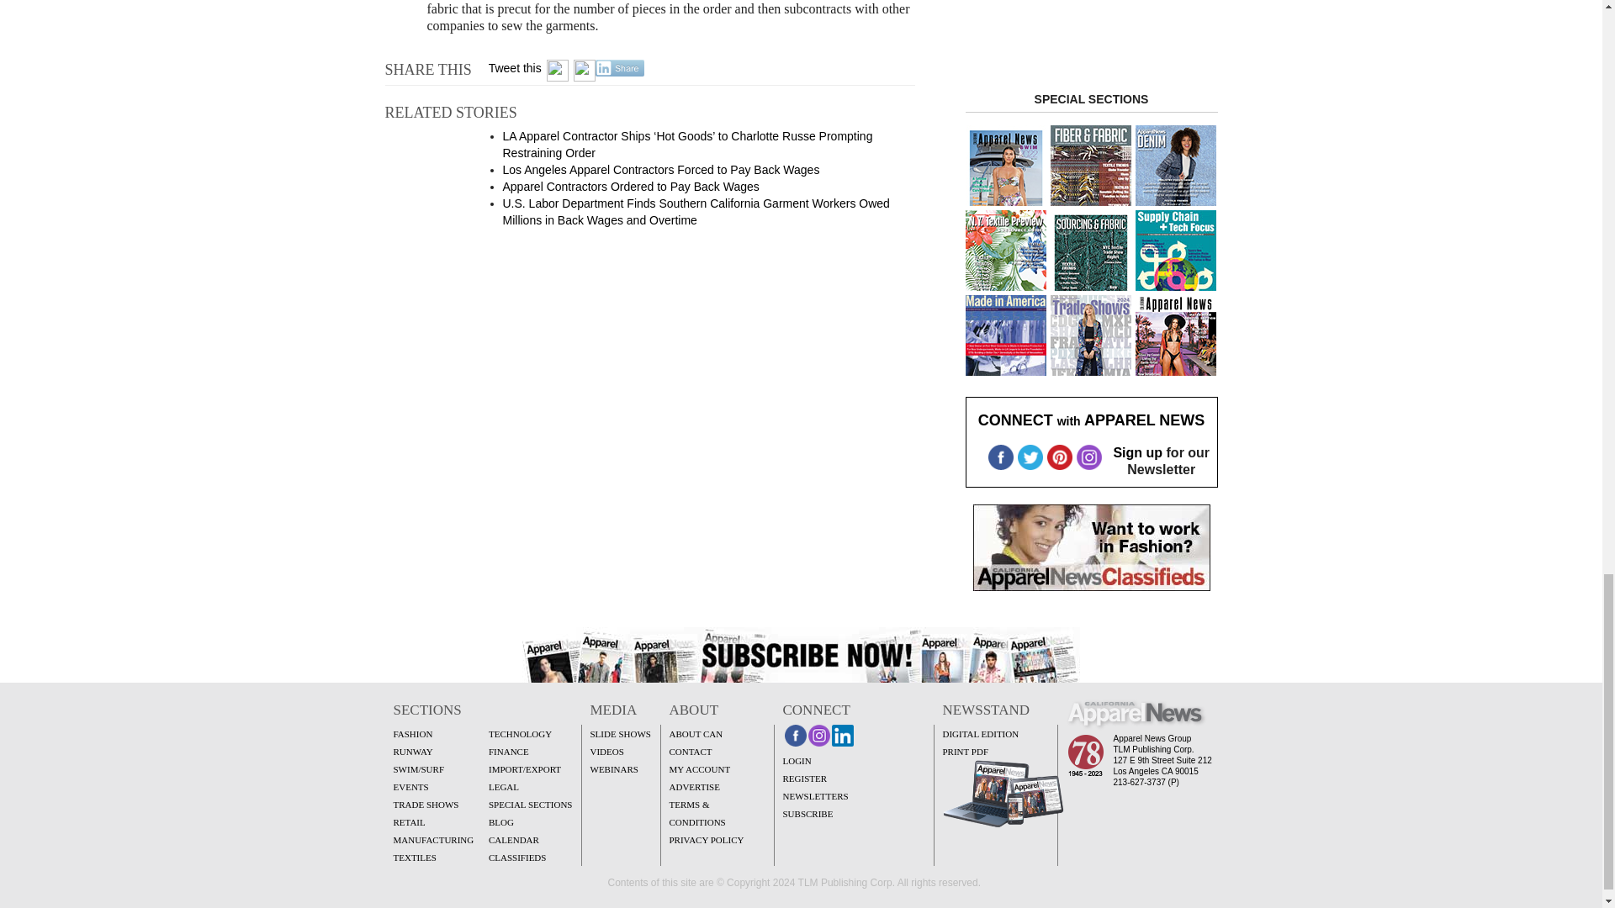  I want to click on Waterwear, so click(1175, 335).